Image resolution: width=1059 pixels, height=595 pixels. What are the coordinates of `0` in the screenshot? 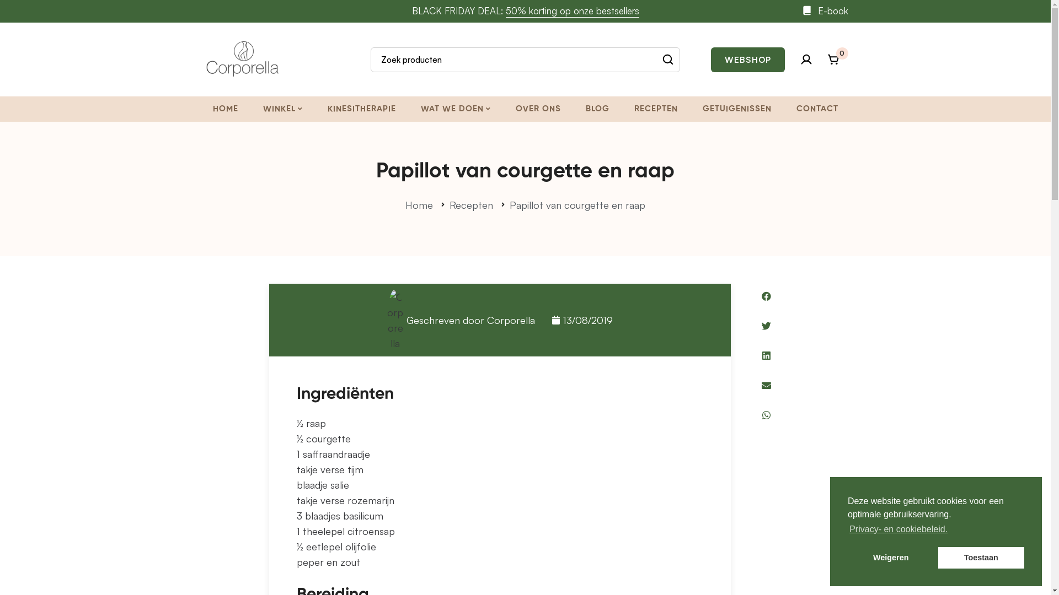 It's located at (833, 59).